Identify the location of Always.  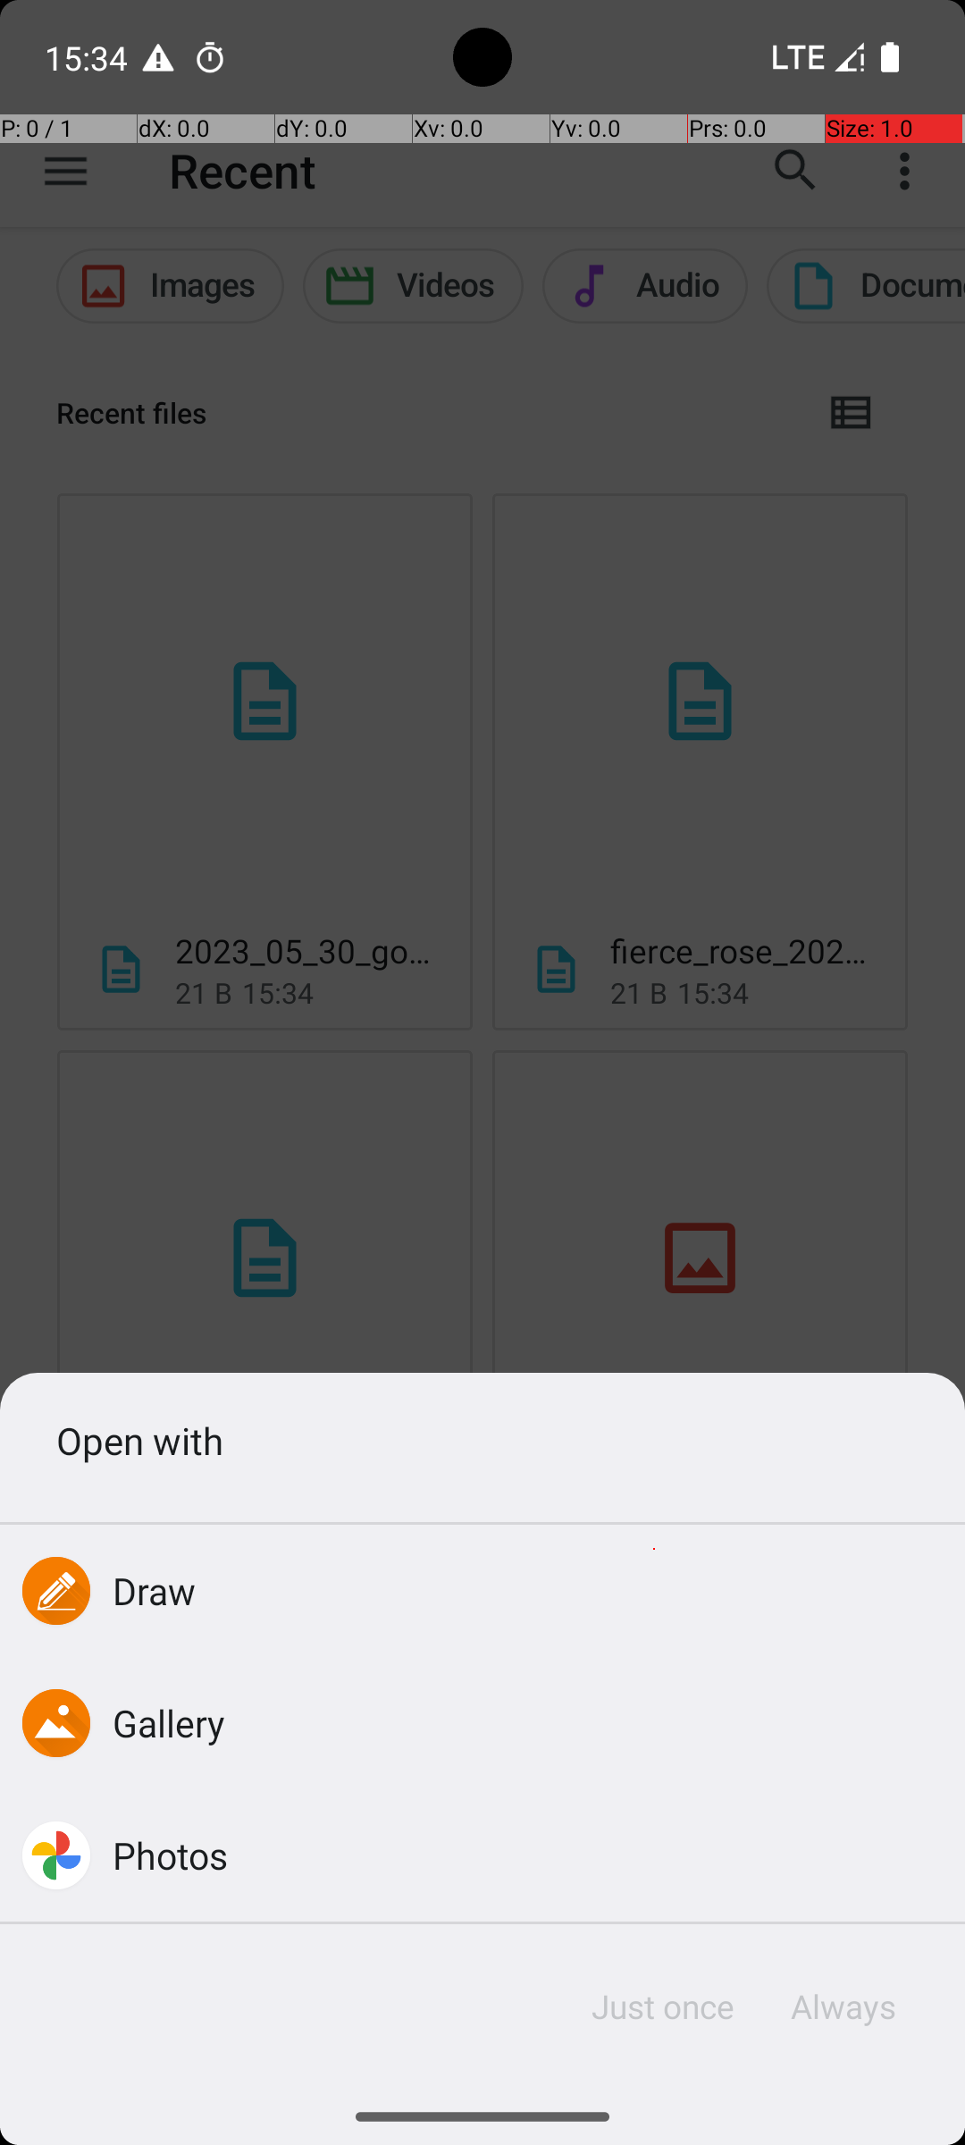
(843, 2006).